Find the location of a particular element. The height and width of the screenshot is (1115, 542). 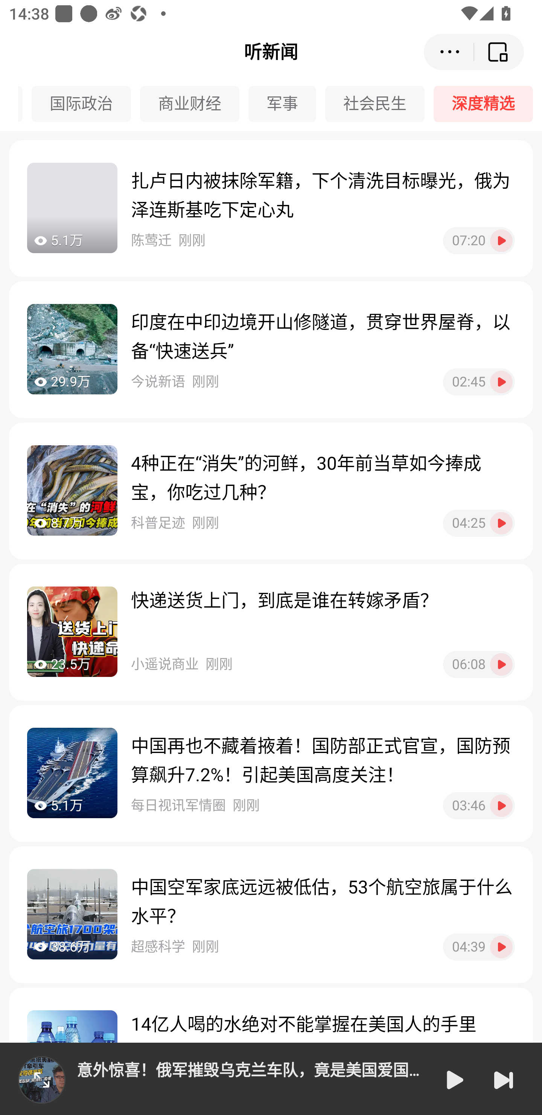

07:20 is located at coordinates (479, 240).